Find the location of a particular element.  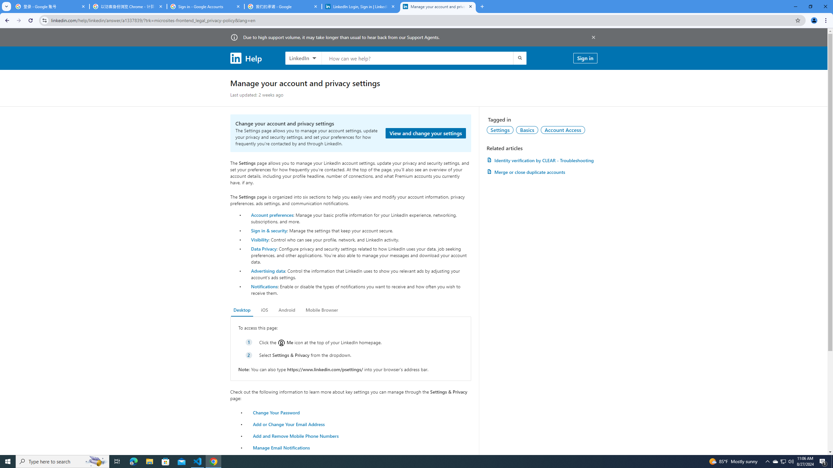

Mobile Browser is located at coordinates (322, 310).